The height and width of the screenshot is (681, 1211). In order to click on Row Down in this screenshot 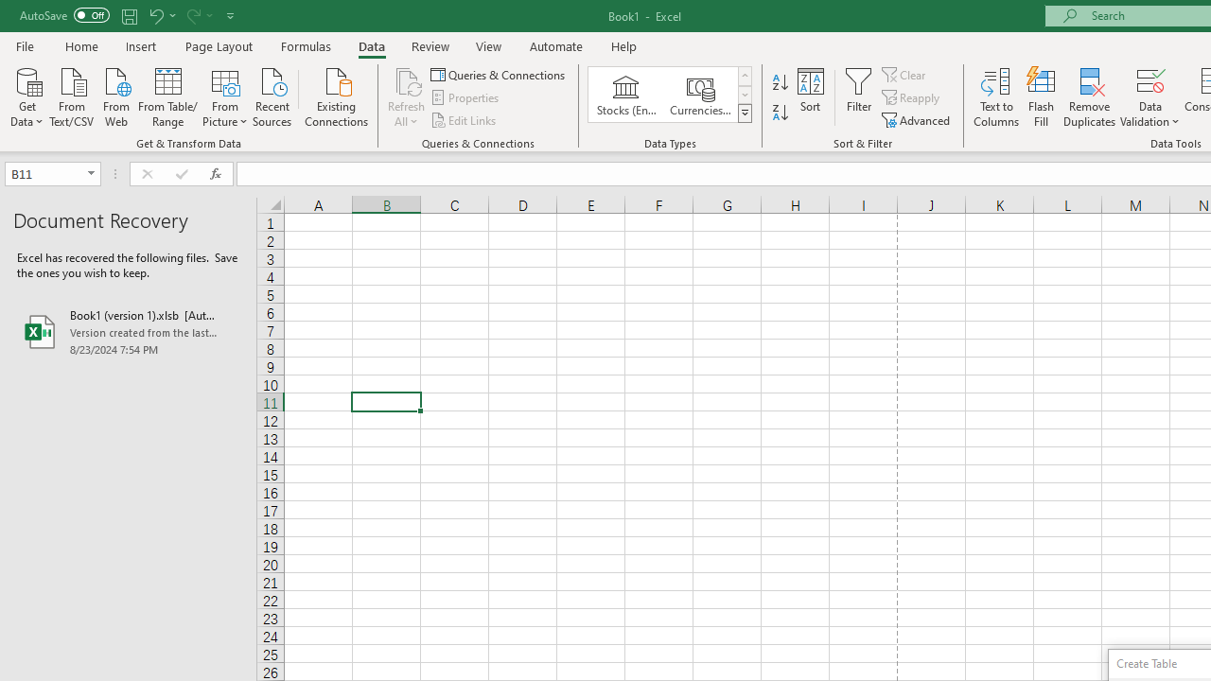, I will do `click(744, 95)`.